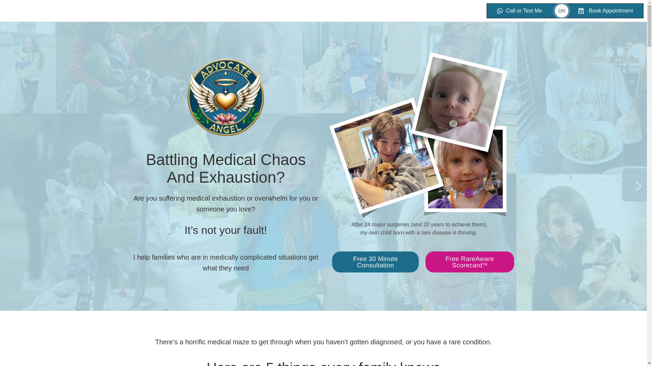 The image size is (652, 366). Describe the element at coordinates (375, 262) in the screenshot. I see `Free 30 Minute Consultation` at that location.